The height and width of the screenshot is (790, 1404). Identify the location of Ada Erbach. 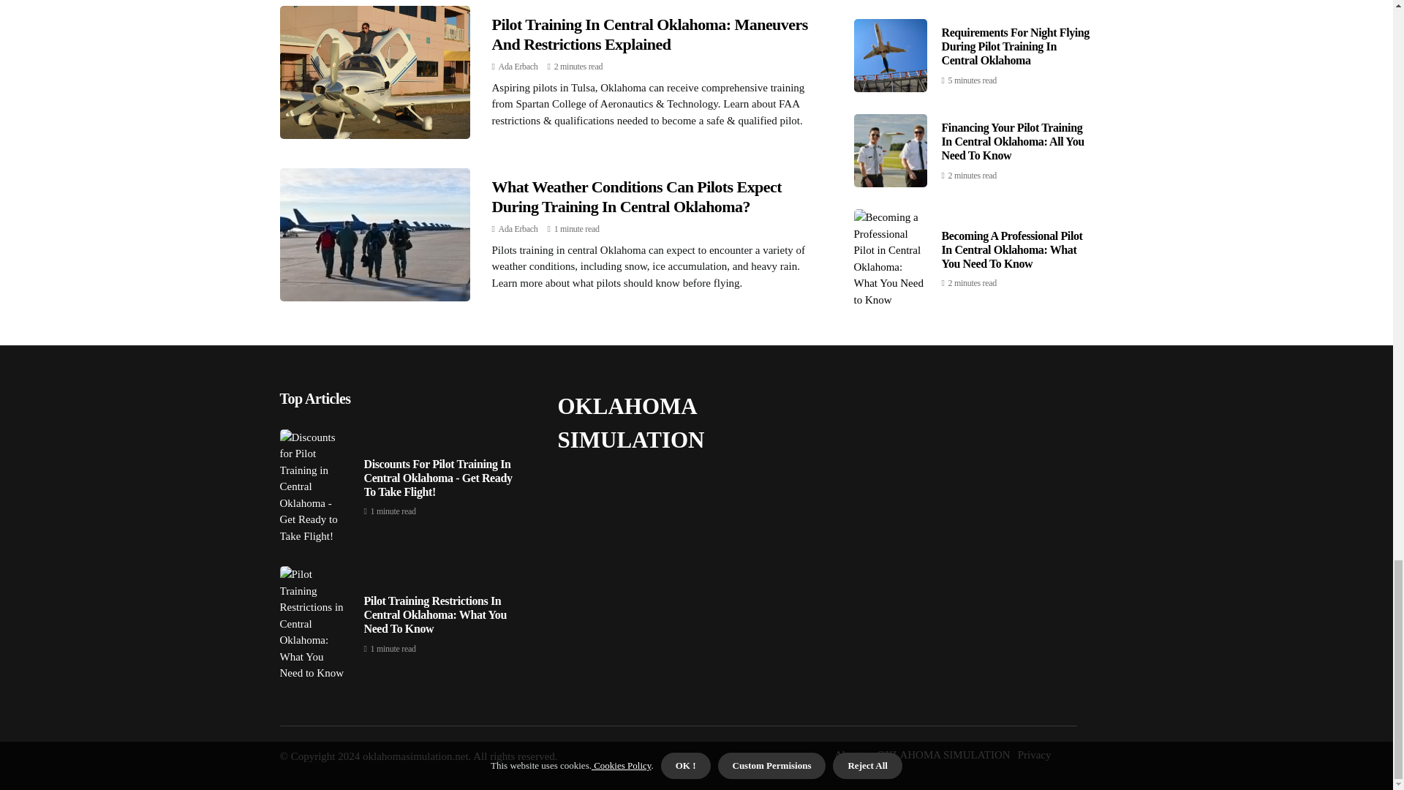
(518, 228).